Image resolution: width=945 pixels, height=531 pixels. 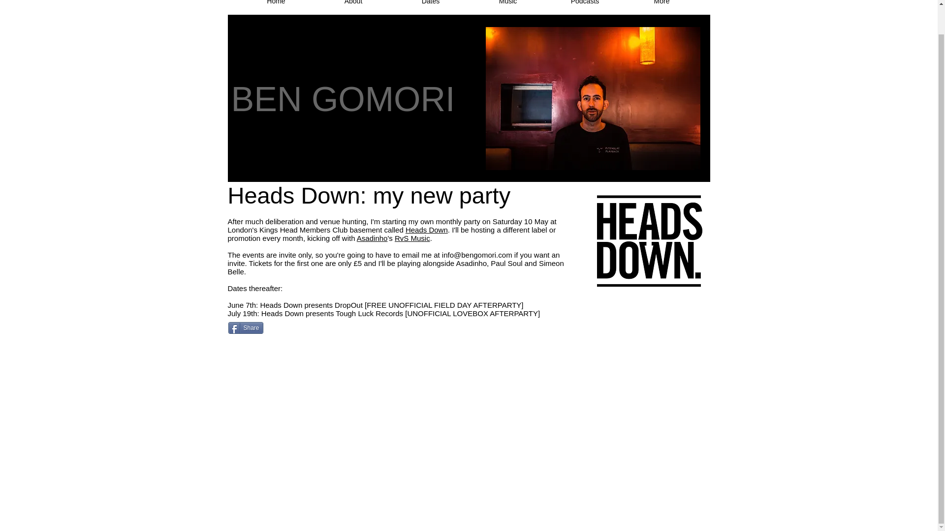 I want to click on About, so click(x=353, y=6).